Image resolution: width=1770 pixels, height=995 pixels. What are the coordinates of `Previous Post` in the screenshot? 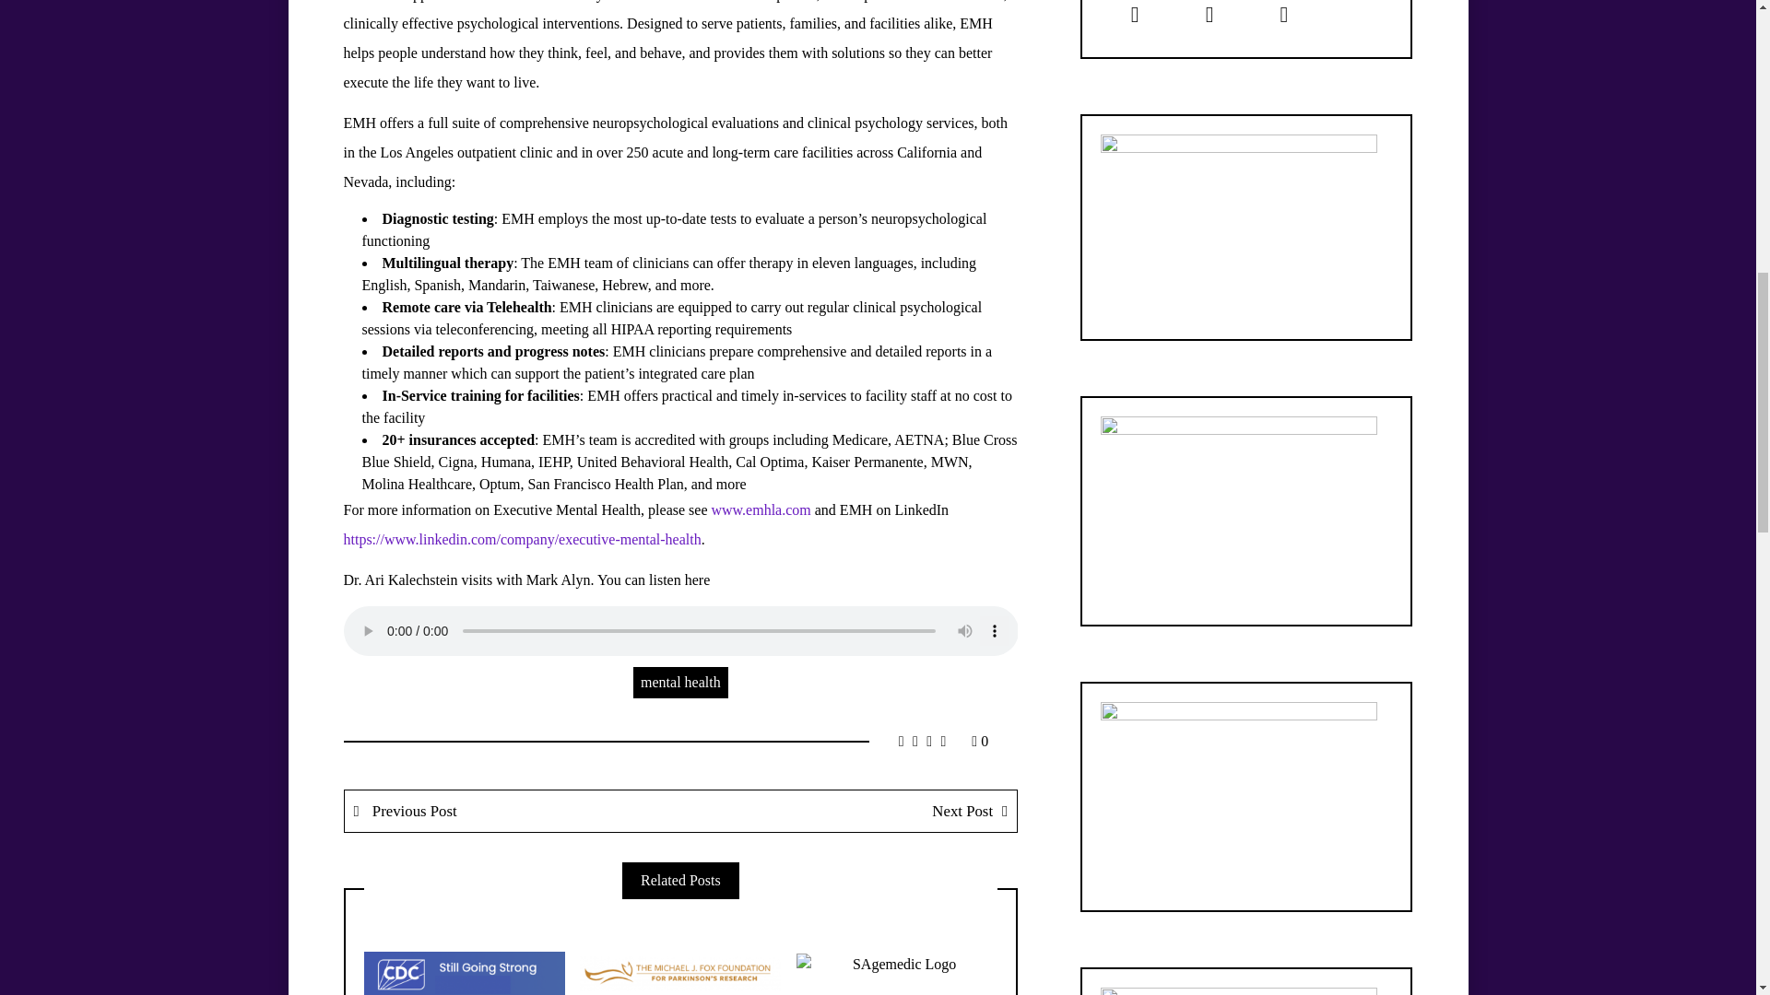 It's located at (513, 811).